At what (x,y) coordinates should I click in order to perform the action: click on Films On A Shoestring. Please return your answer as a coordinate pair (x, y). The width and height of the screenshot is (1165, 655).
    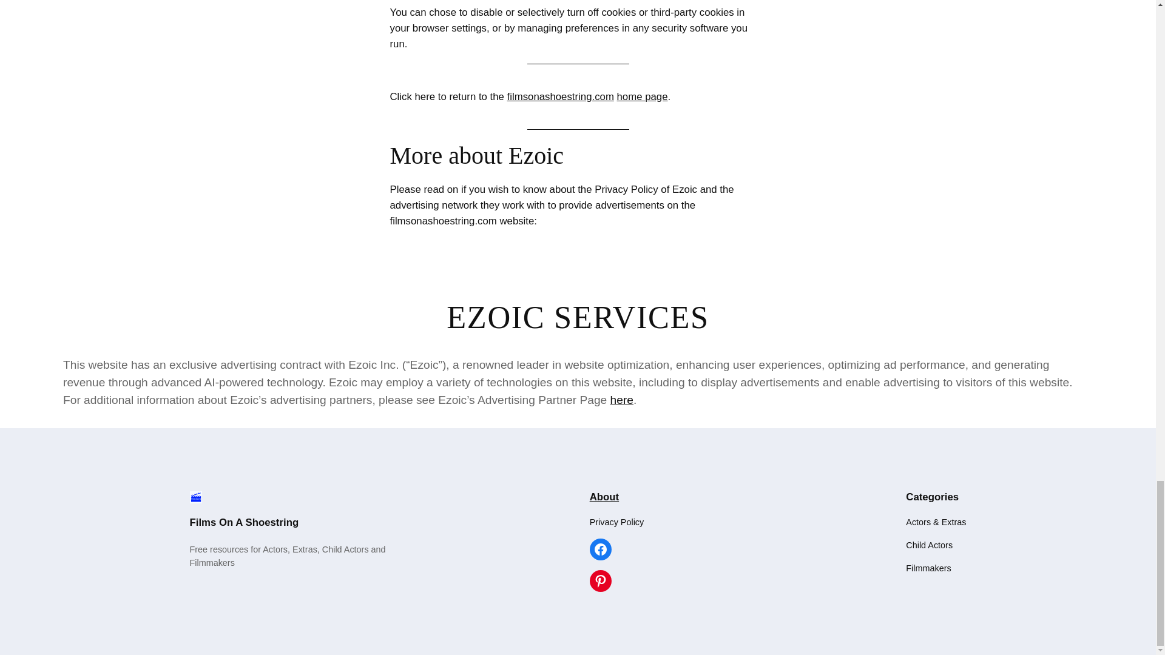
    Looking at the image, I should click on (243, 522).